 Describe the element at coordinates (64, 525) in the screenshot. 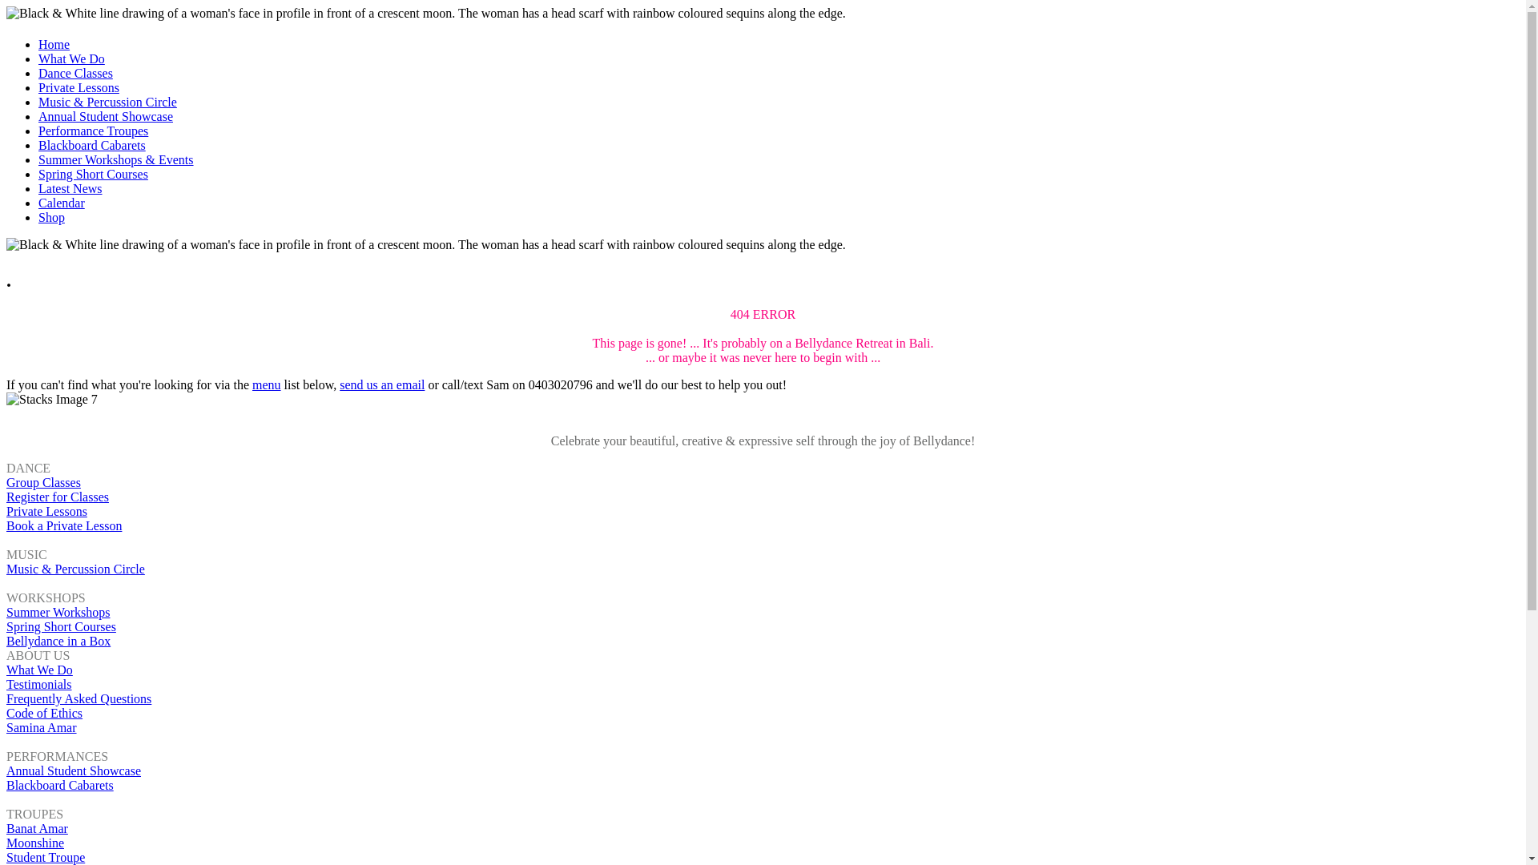

I see `Book a Private Lesson` at that location.